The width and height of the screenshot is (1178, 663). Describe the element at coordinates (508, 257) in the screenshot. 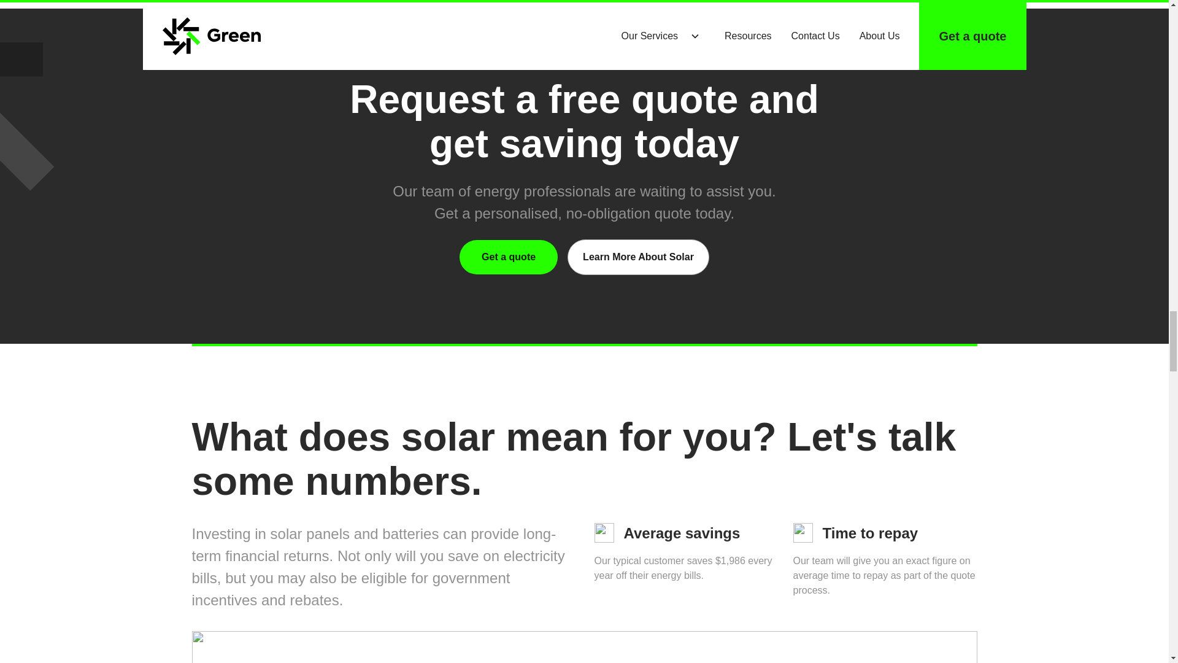

I see `Get a quote` at that location.